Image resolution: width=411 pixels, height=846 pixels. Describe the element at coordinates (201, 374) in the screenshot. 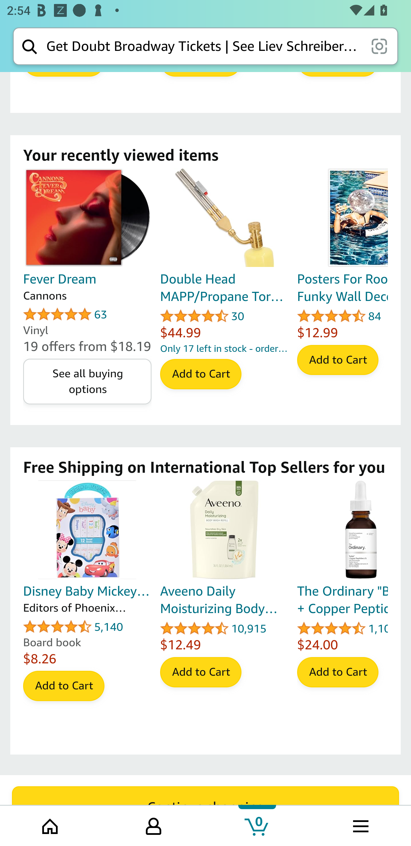

I see `Add to Cart` at that location.